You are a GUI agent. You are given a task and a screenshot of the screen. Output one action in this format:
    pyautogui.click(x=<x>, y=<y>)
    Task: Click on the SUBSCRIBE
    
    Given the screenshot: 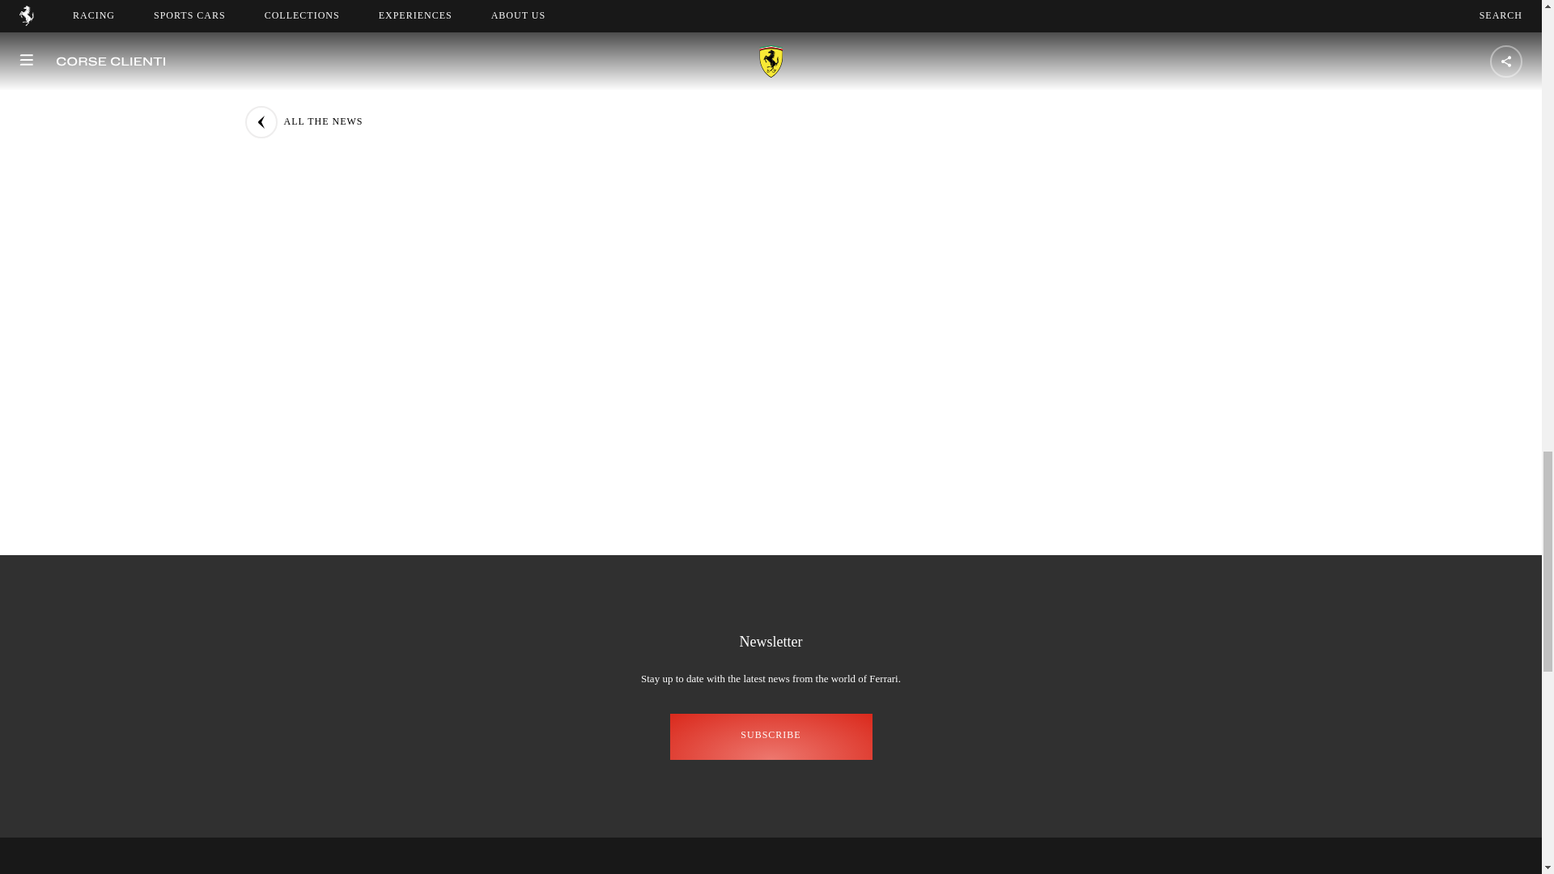 What is the action you would take?
    pyautogui.click(x=771, y=736)
    